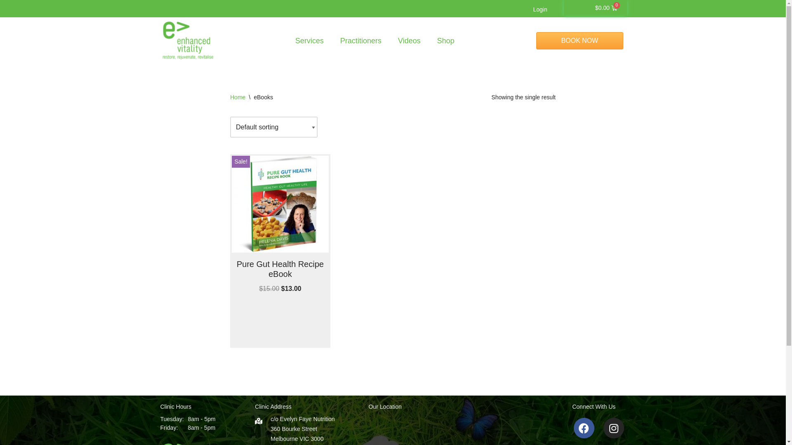 This screenshot has height=445, width=792. I want to click on Practitioners, so click(361, 41).